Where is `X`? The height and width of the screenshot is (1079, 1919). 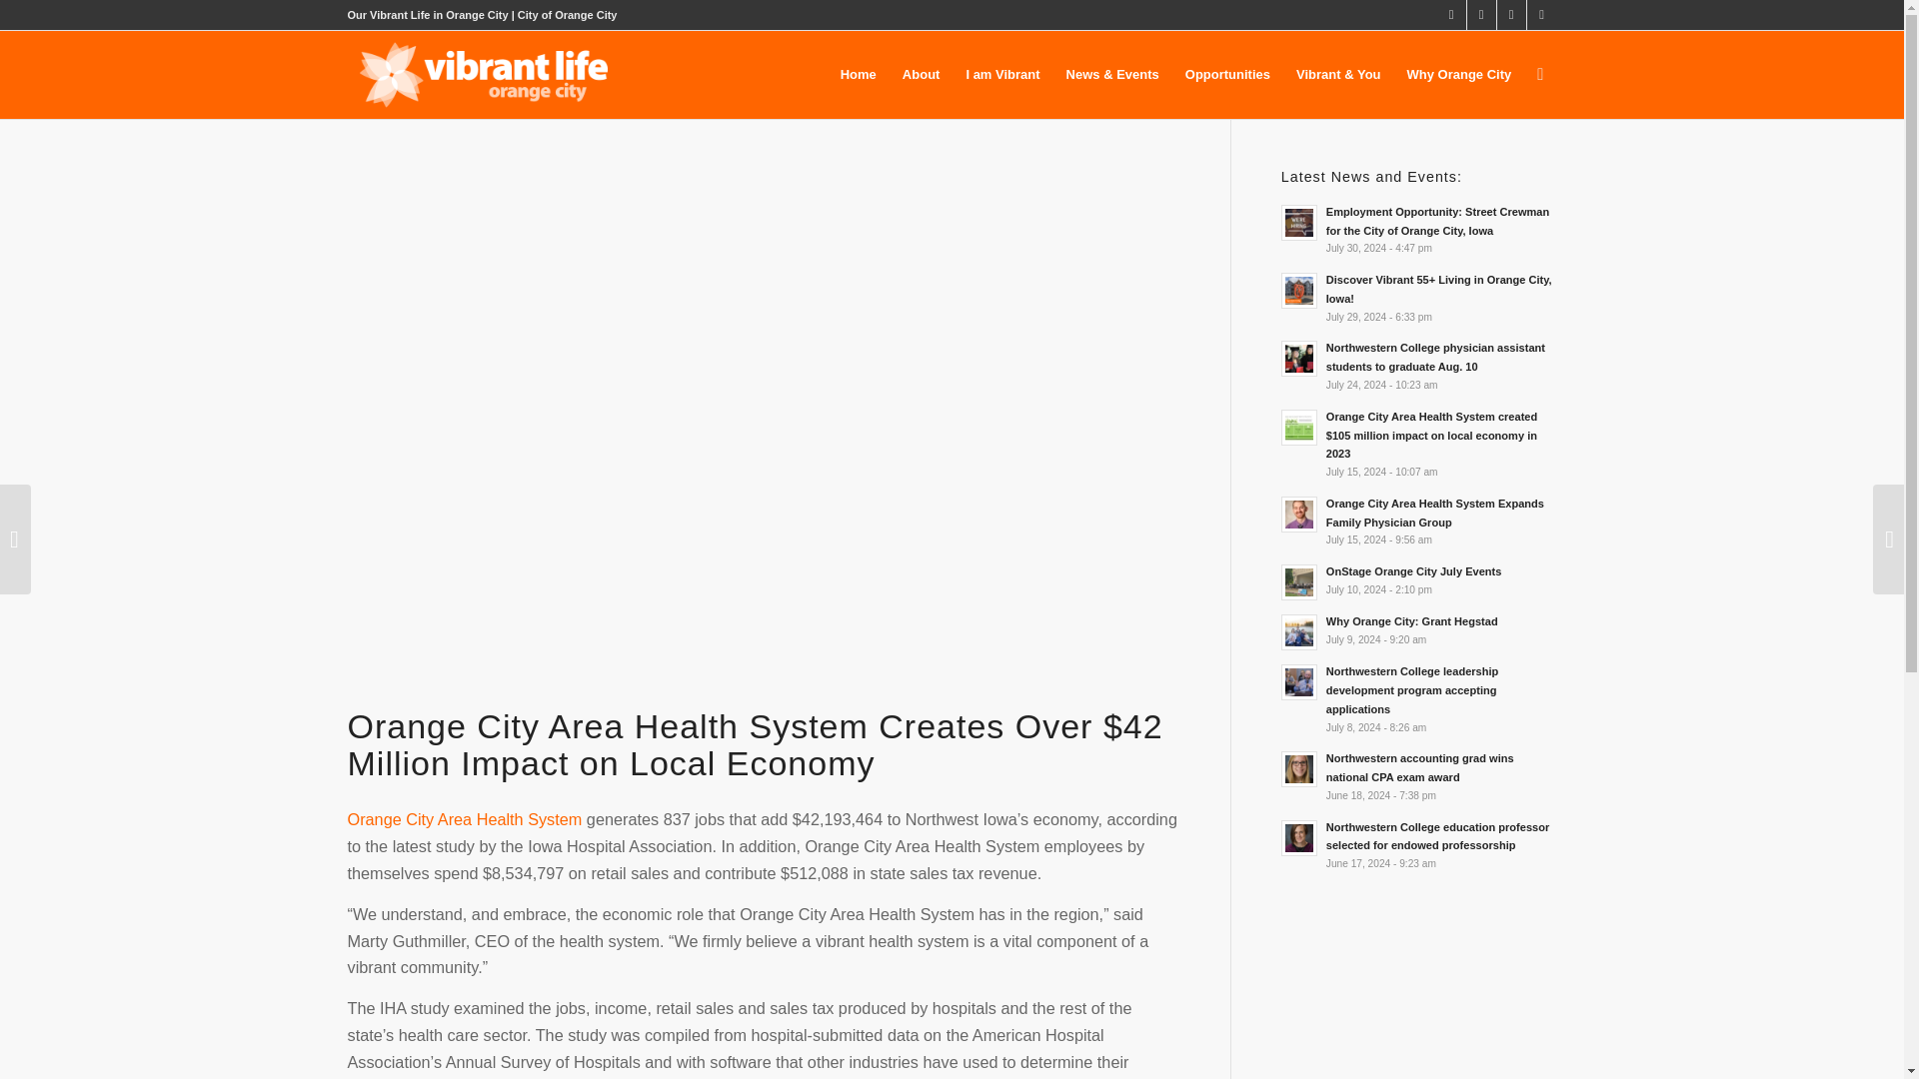
X is located at coordinates (1451, 15).